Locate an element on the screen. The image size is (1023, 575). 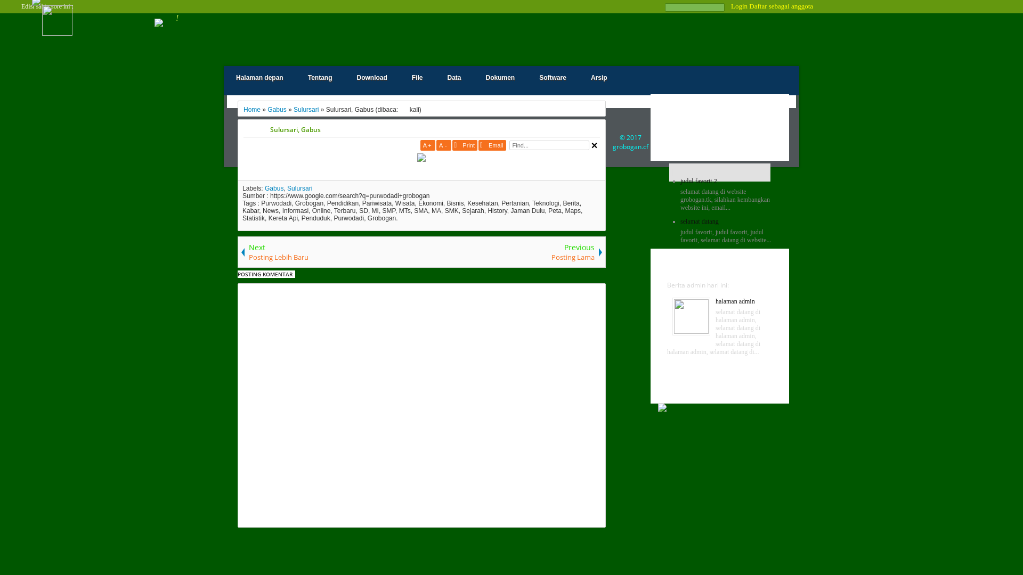
Arsip is located at coordinates (599, 78).